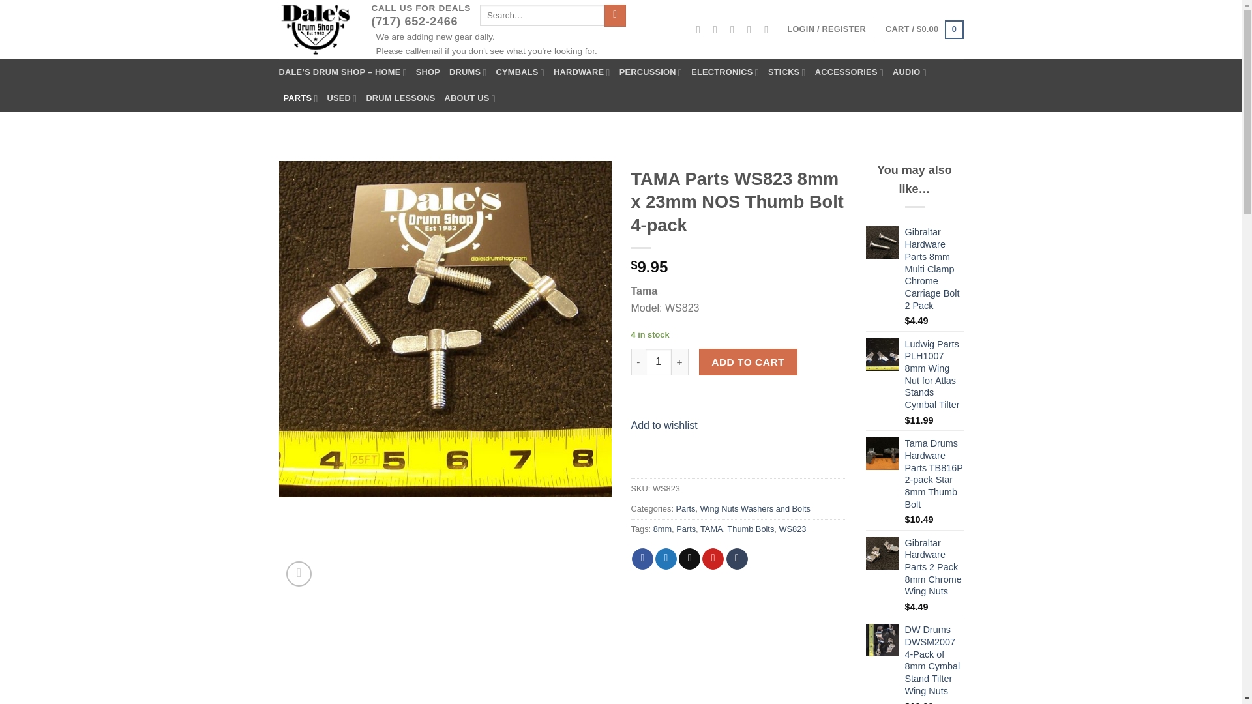  What do you see at coordinates (468, 72) in the screenshot?
I see `DRUMS` at bounding box center [468, 72].